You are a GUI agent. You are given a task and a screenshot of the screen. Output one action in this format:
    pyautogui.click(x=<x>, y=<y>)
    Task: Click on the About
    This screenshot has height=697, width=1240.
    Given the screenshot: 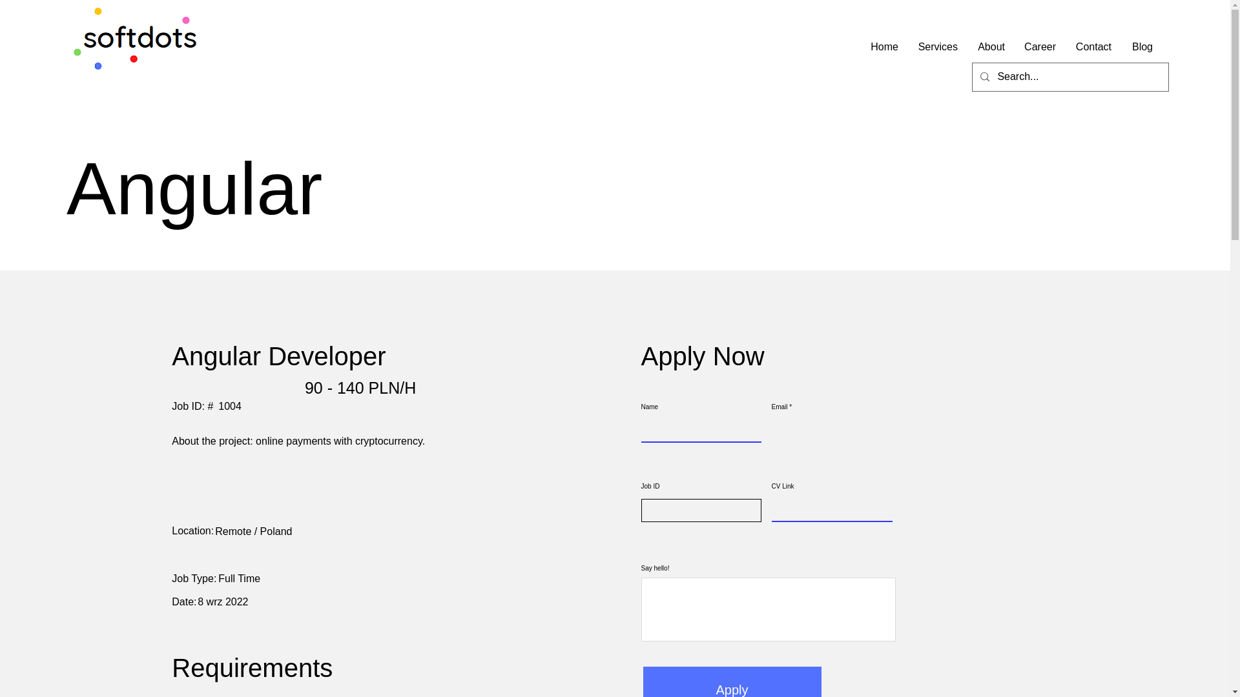 What is the action you would take?
    pyautogui.click(x=991, y=47)
    